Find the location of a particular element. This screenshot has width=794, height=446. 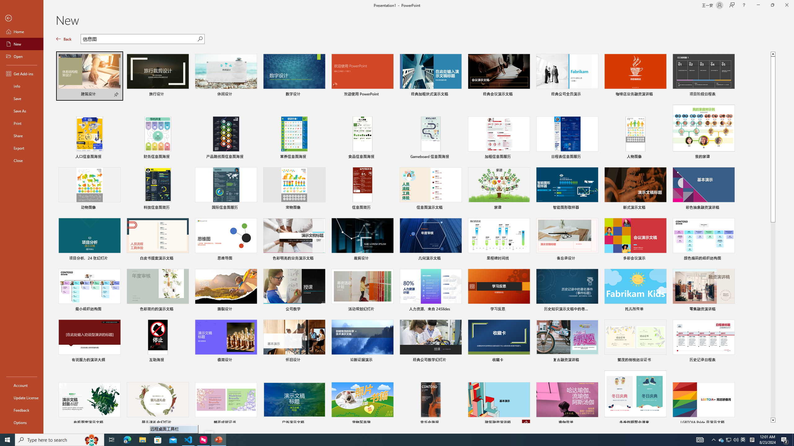

Search for online templates and themes is located at coordinates (139, 40).